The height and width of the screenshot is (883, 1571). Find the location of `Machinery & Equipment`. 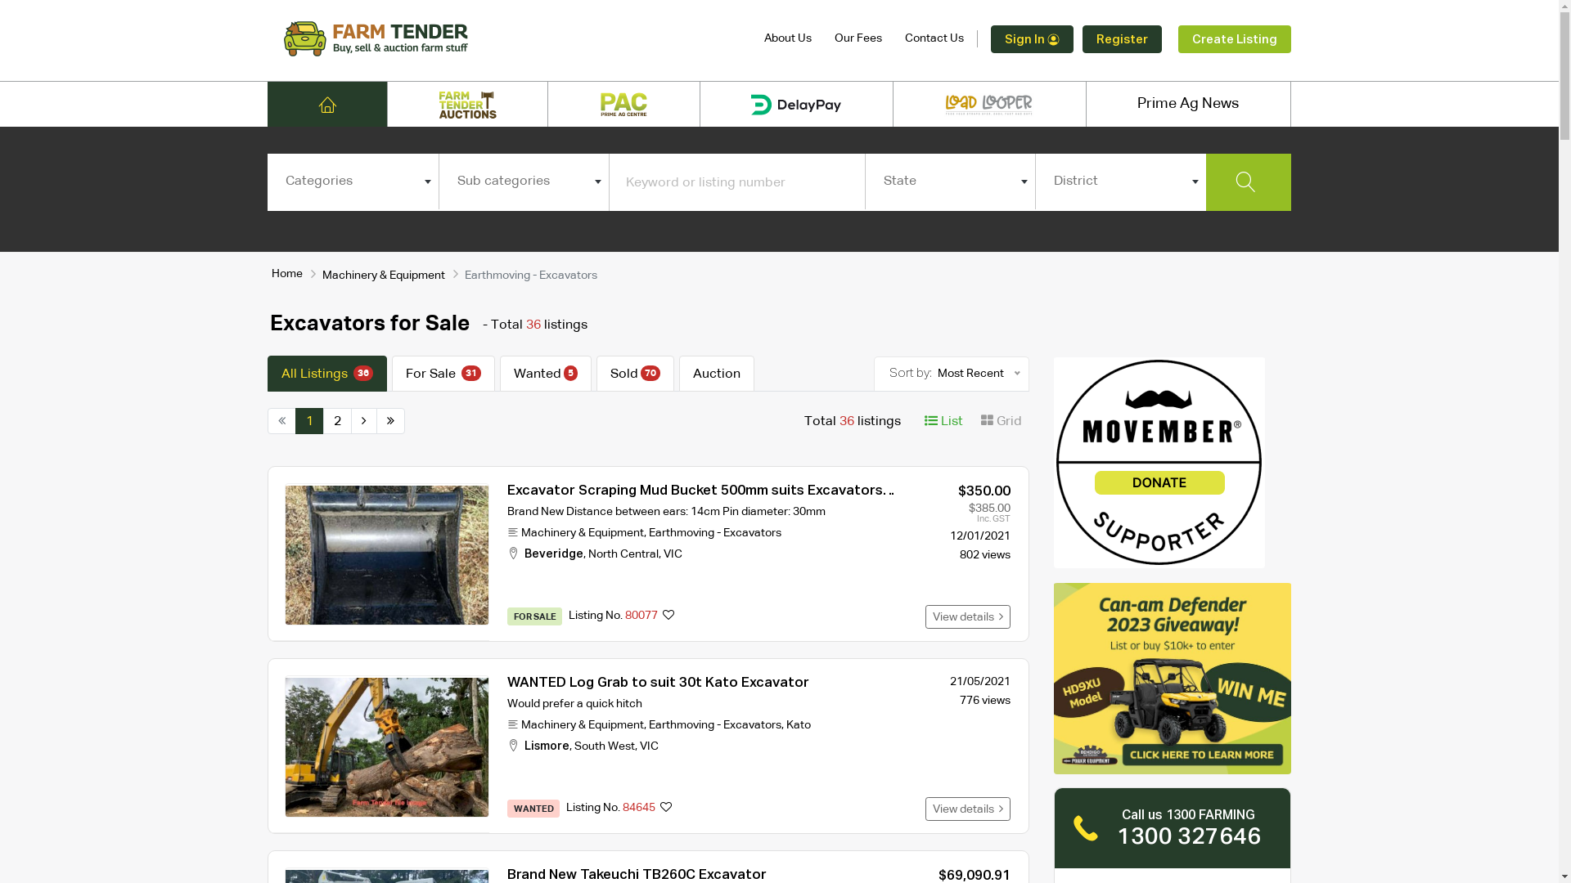

Machinery & Equipment is located at coordinates (384, 276).